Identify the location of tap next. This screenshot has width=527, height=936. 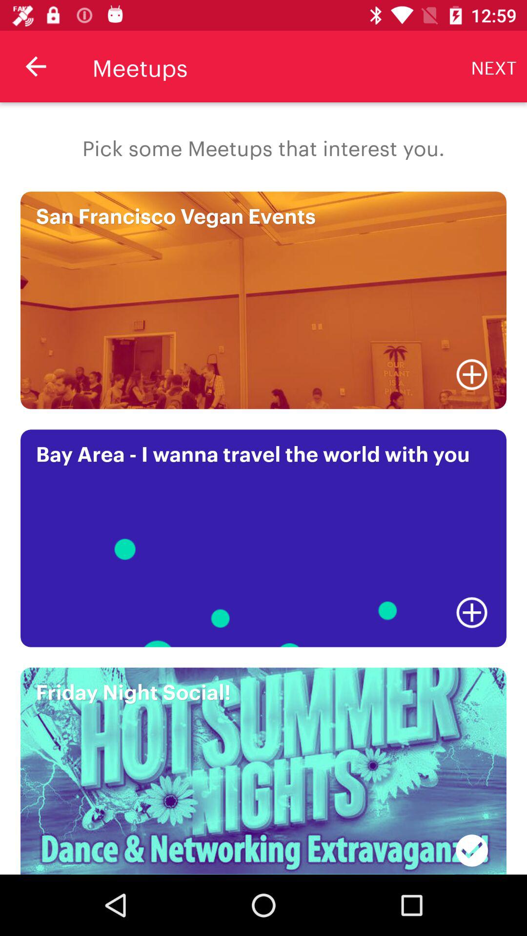
(494, 66).